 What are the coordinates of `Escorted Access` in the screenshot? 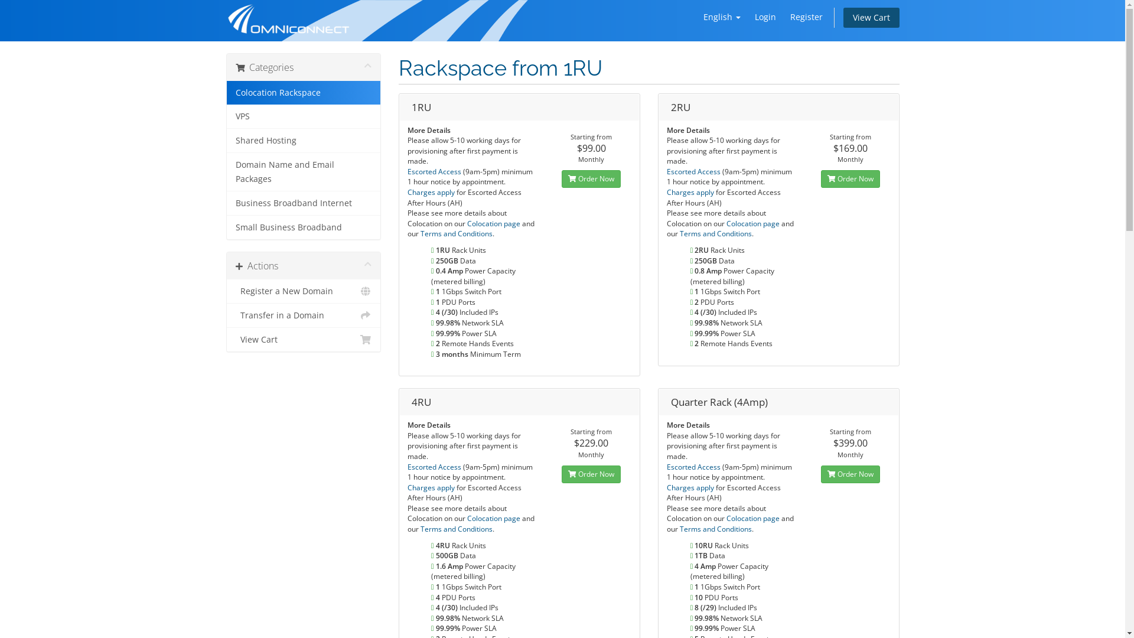 It's located at (435, 171).